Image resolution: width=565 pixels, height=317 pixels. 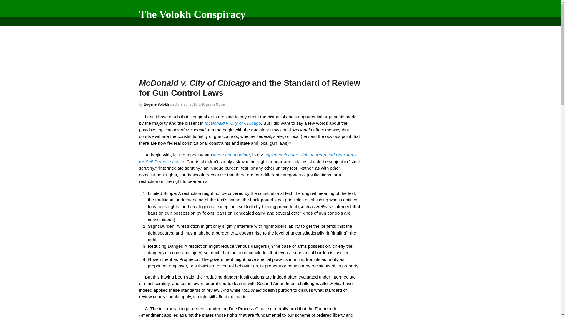 What do you see at coordinates (222, 27) in the screenshot?
I see `Stuff` at bounding box center [222, 27].